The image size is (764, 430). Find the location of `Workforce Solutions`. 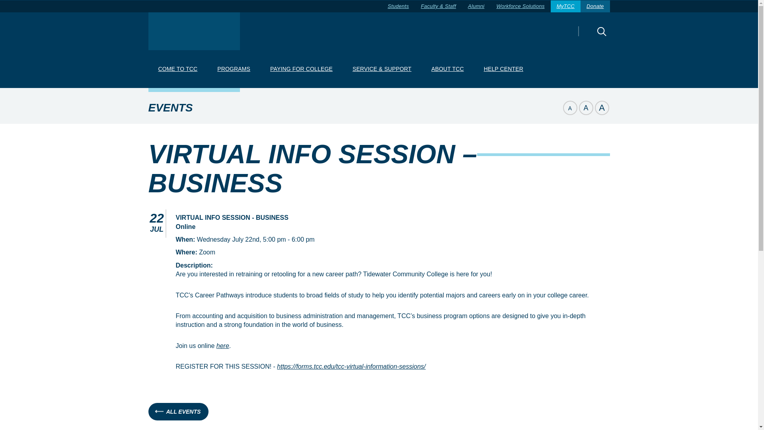

Workforce Solutions is located at coordinates (520, 6).